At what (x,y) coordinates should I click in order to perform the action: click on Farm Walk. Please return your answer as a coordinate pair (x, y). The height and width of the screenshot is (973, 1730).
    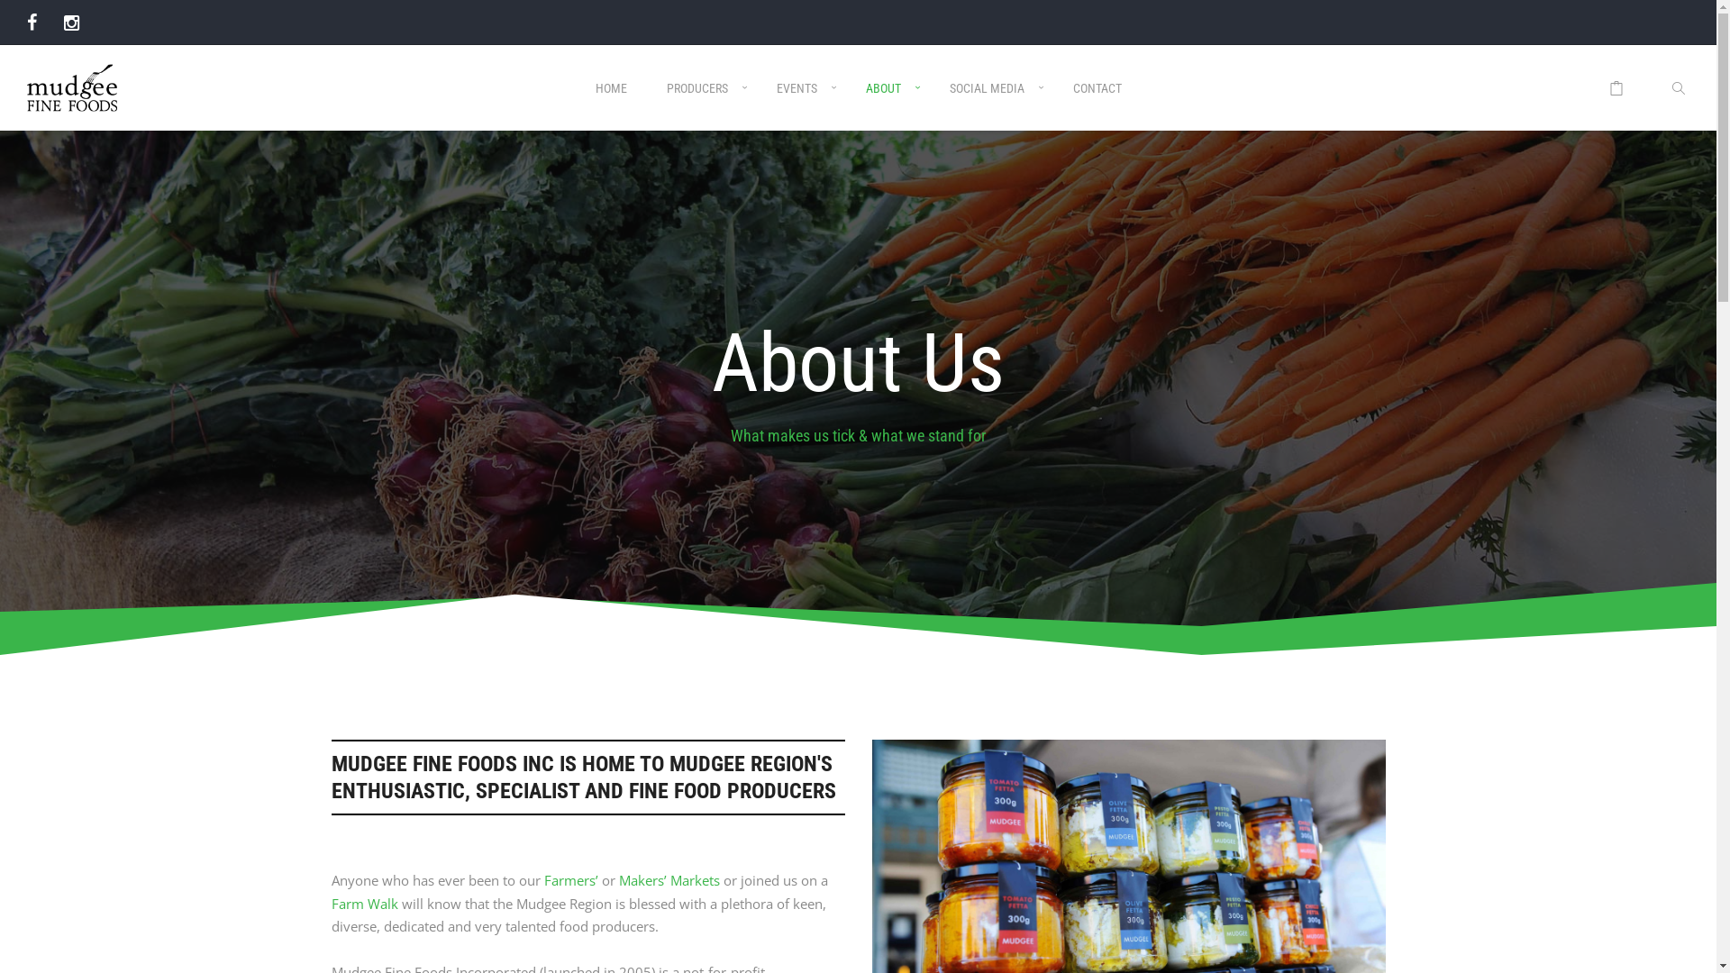
    Looking at the image, I should click on (365, 904).